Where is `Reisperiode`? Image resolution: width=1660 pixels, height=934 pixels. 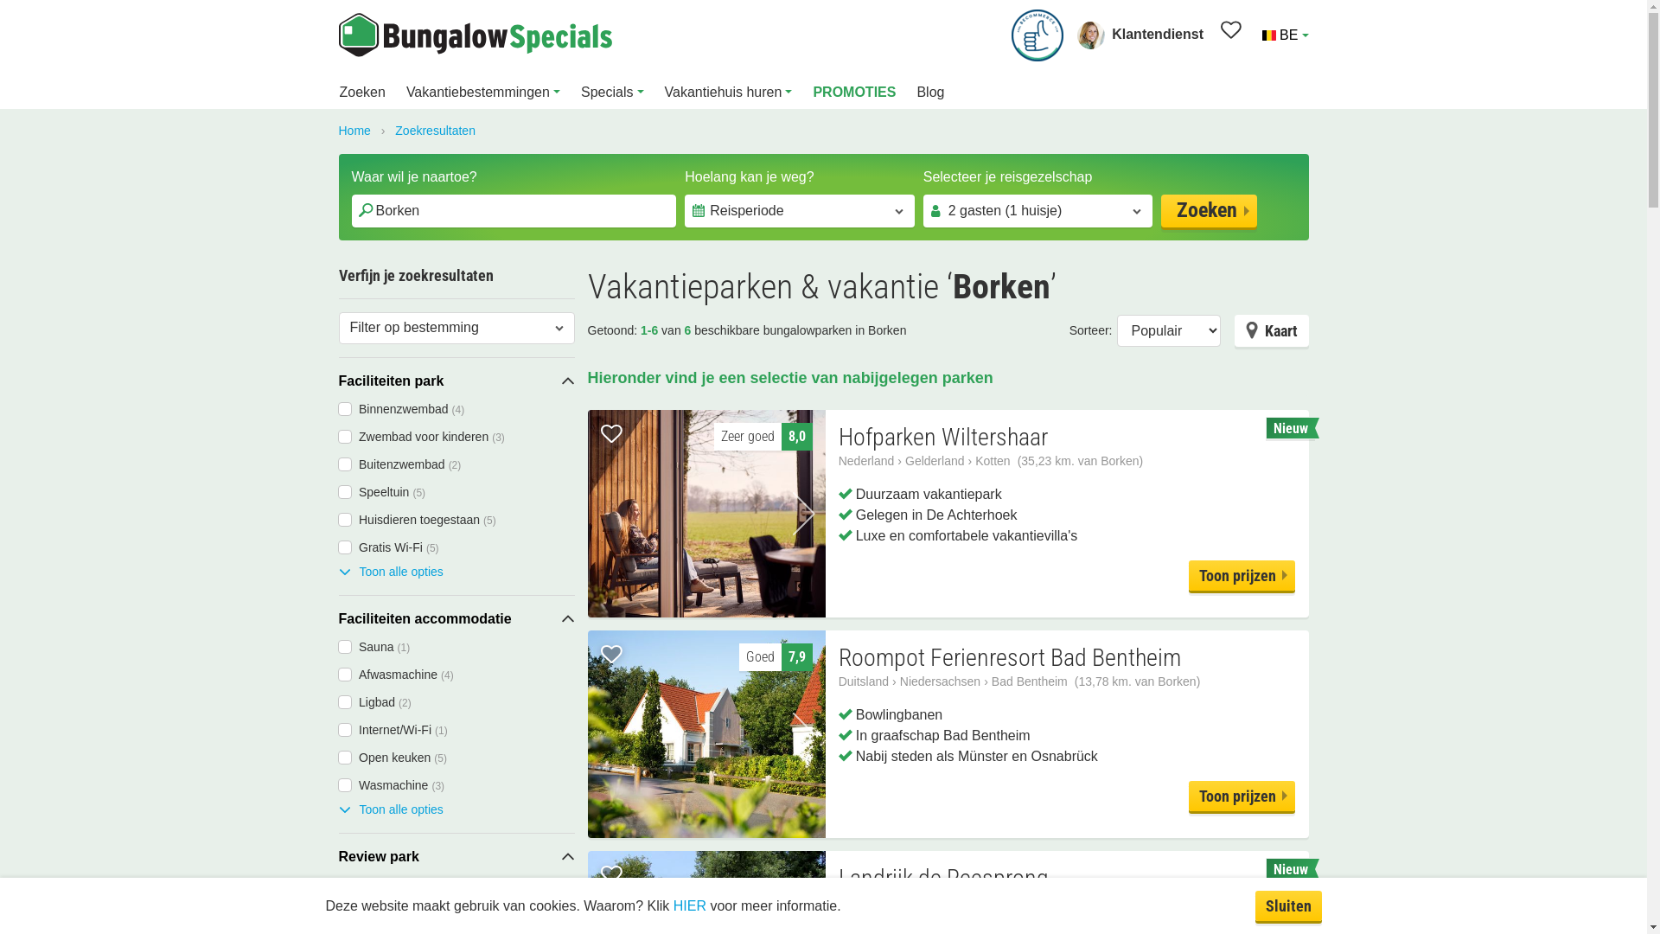 Reisperiode is located at coordinates (800, 211).